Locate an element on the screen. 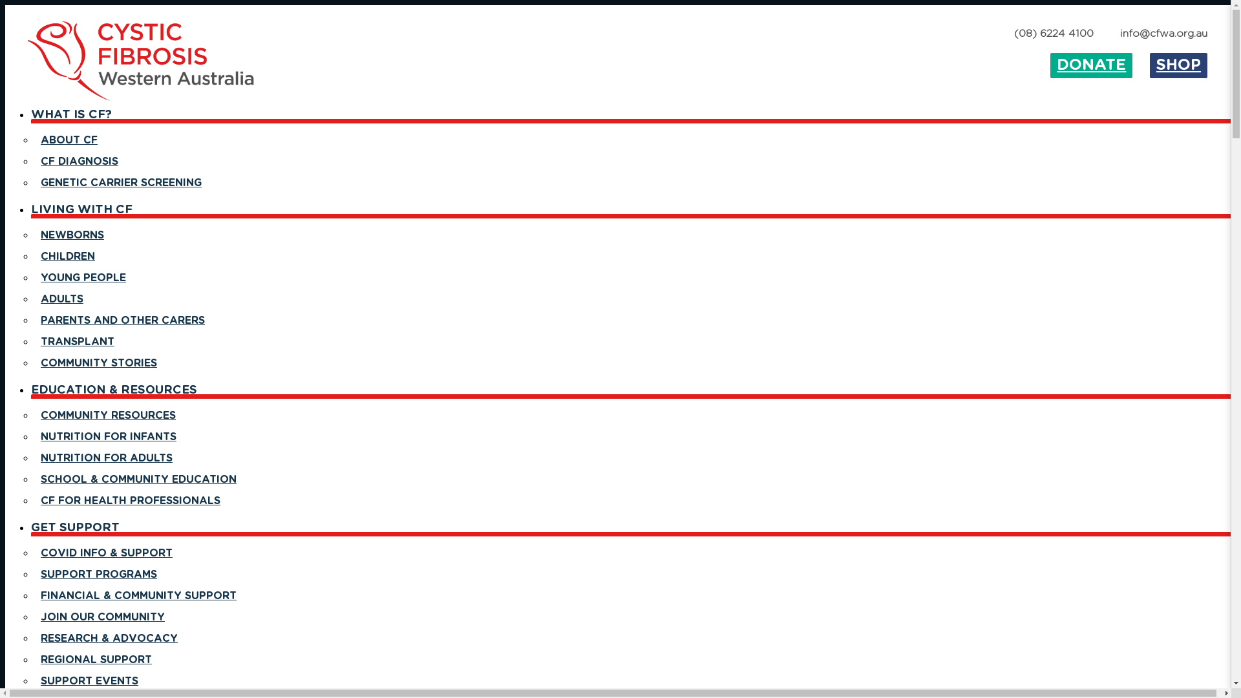 This screenshot has width=1241, height=698. TRANSPLANT is located at coordinates (78, 342).